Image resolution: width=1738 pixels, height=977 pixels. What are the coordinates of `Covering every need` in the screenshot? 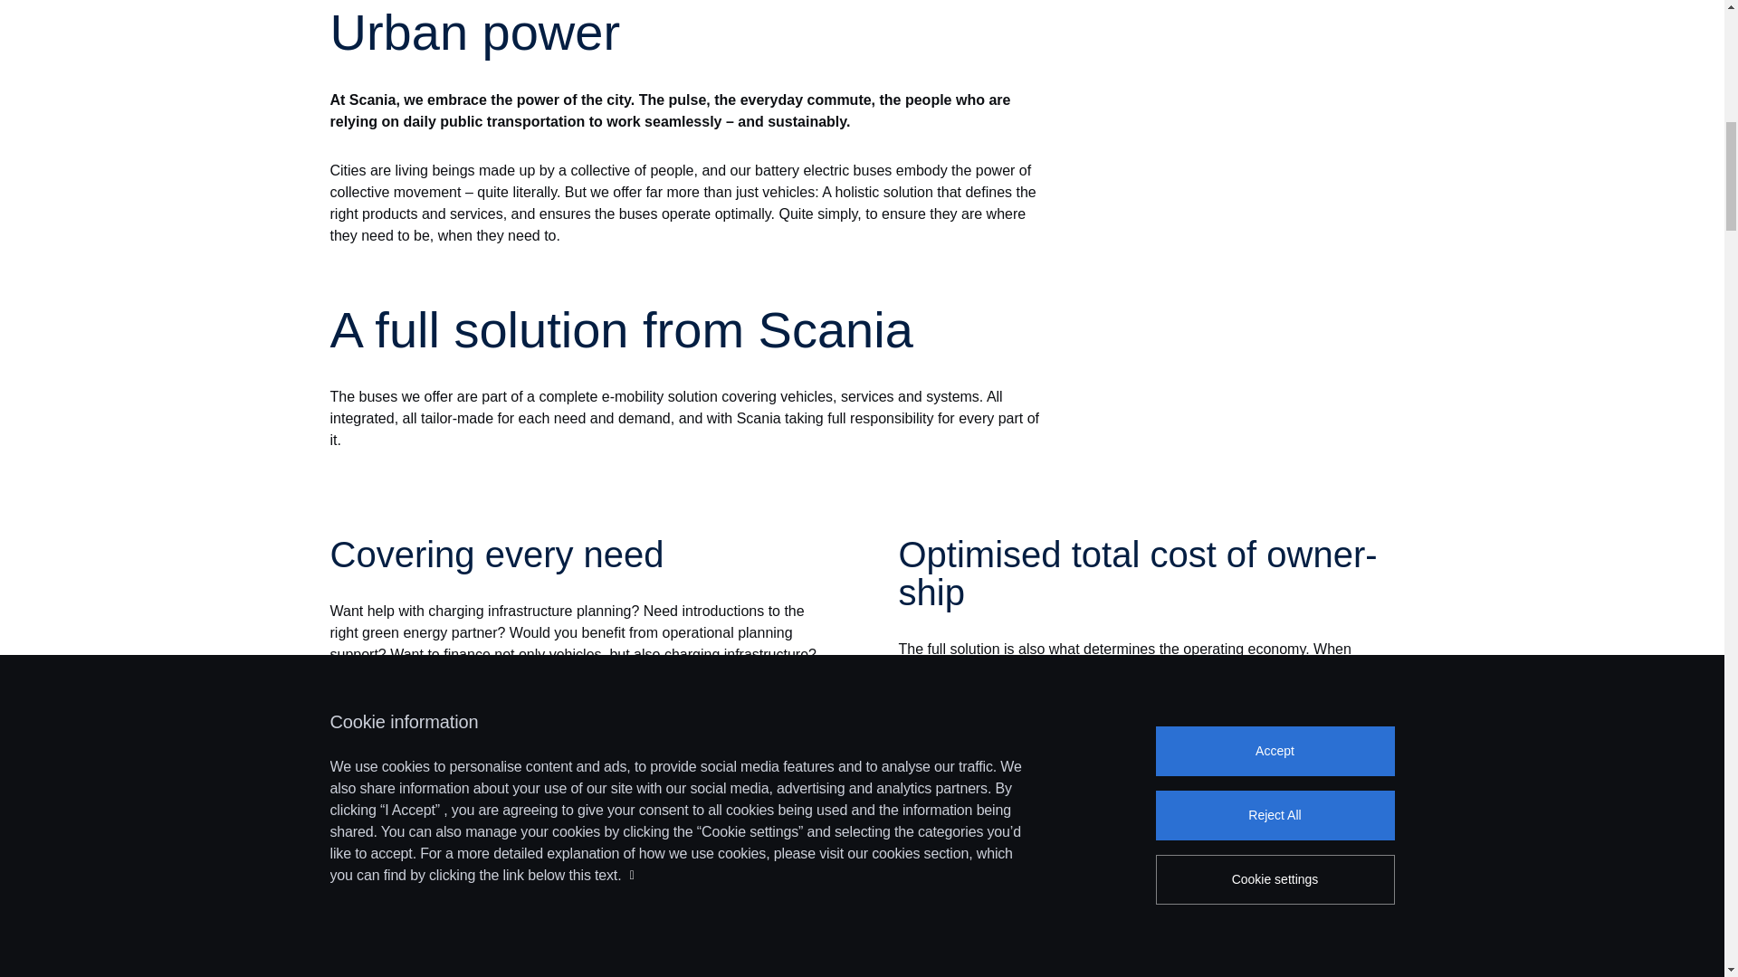 It's located at (578, 554).